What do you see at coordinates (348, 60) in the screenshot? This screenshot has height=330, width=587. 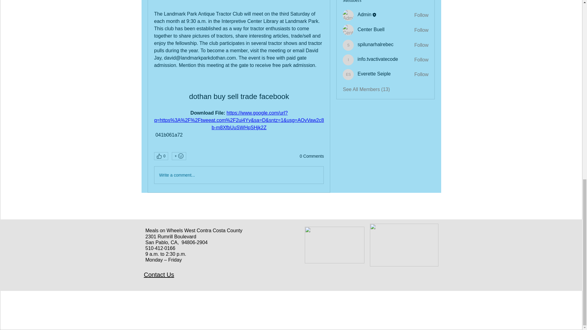 I see `info.tvactivatecode` at bounding box center [348, 60].